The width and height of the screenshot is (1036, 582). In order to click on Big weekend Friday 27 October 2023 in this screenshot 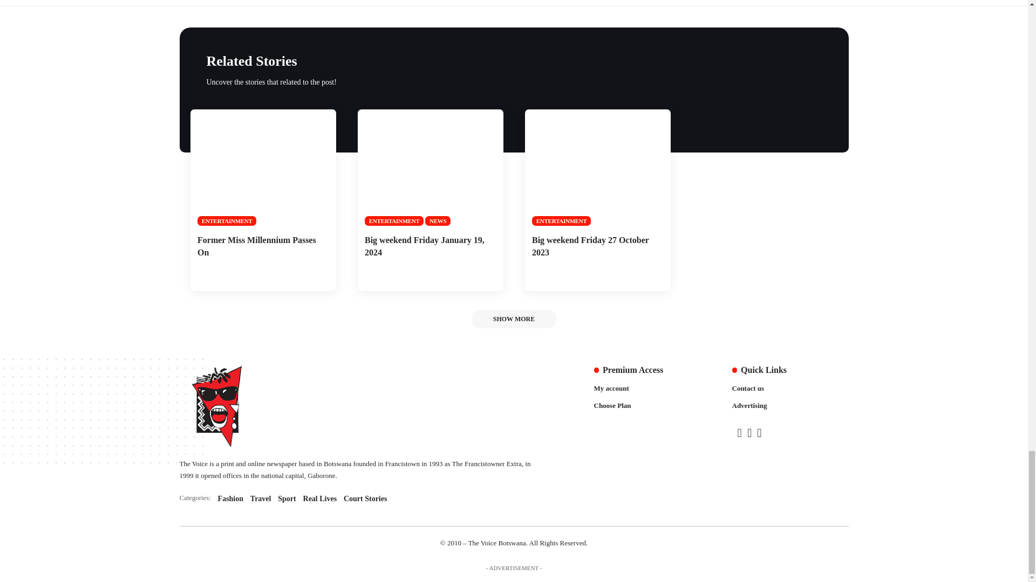, I will do `click(597, 168)`.